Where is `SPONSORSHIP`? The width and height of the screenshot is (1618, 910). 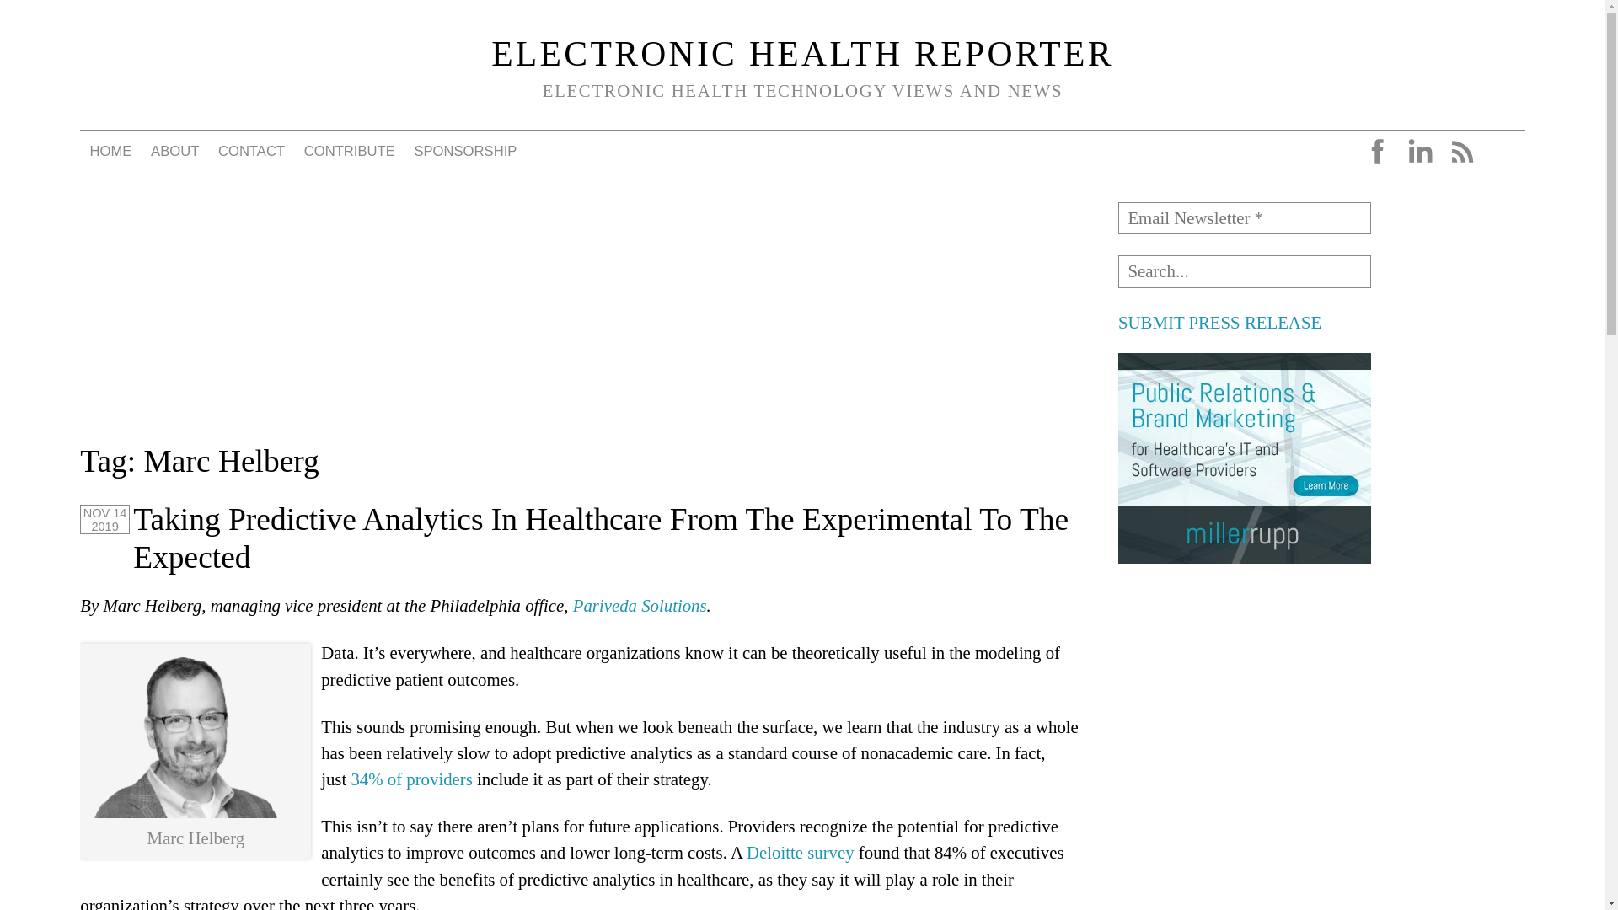
SPONSORSHIP is located at coordinates (465, 151).